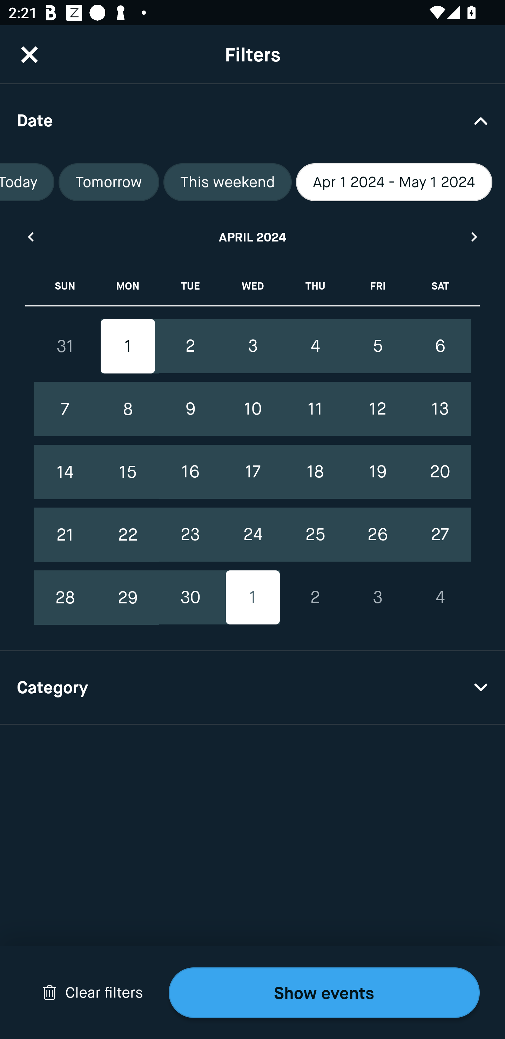  I want to click on 3, so click(377, 597).